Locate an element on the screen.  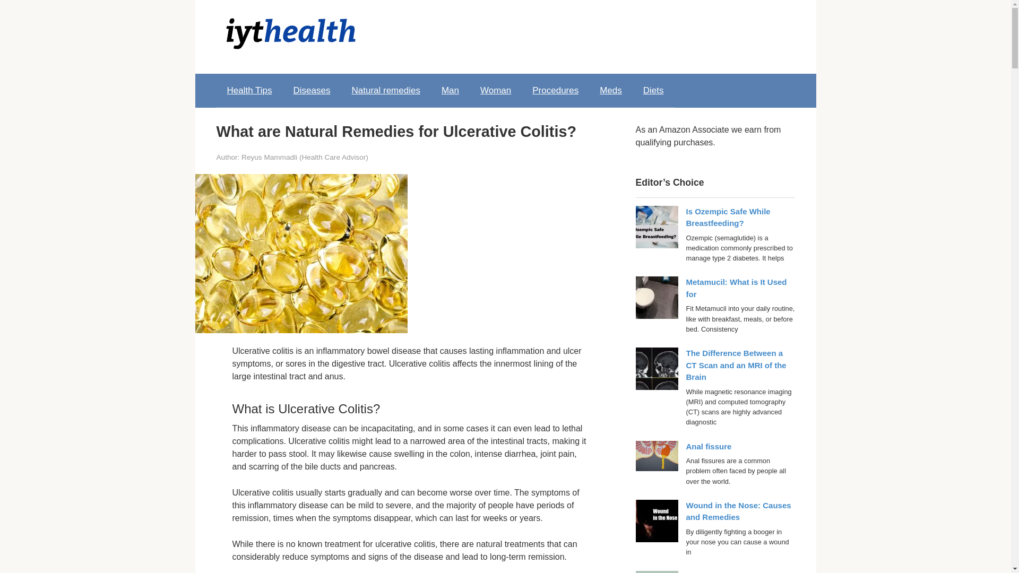
Natural remedies is located at coordinates (385, 90).